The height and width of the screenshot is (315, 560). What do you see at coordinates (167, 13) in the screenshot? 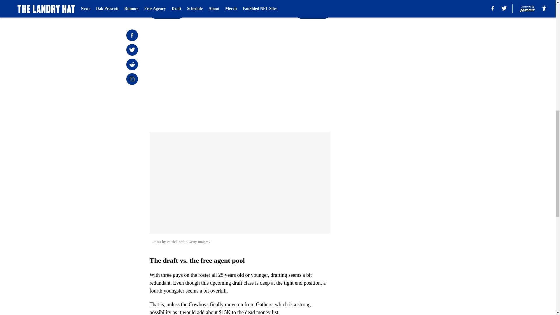
I see `Prev` at bounding box center [167, 13].